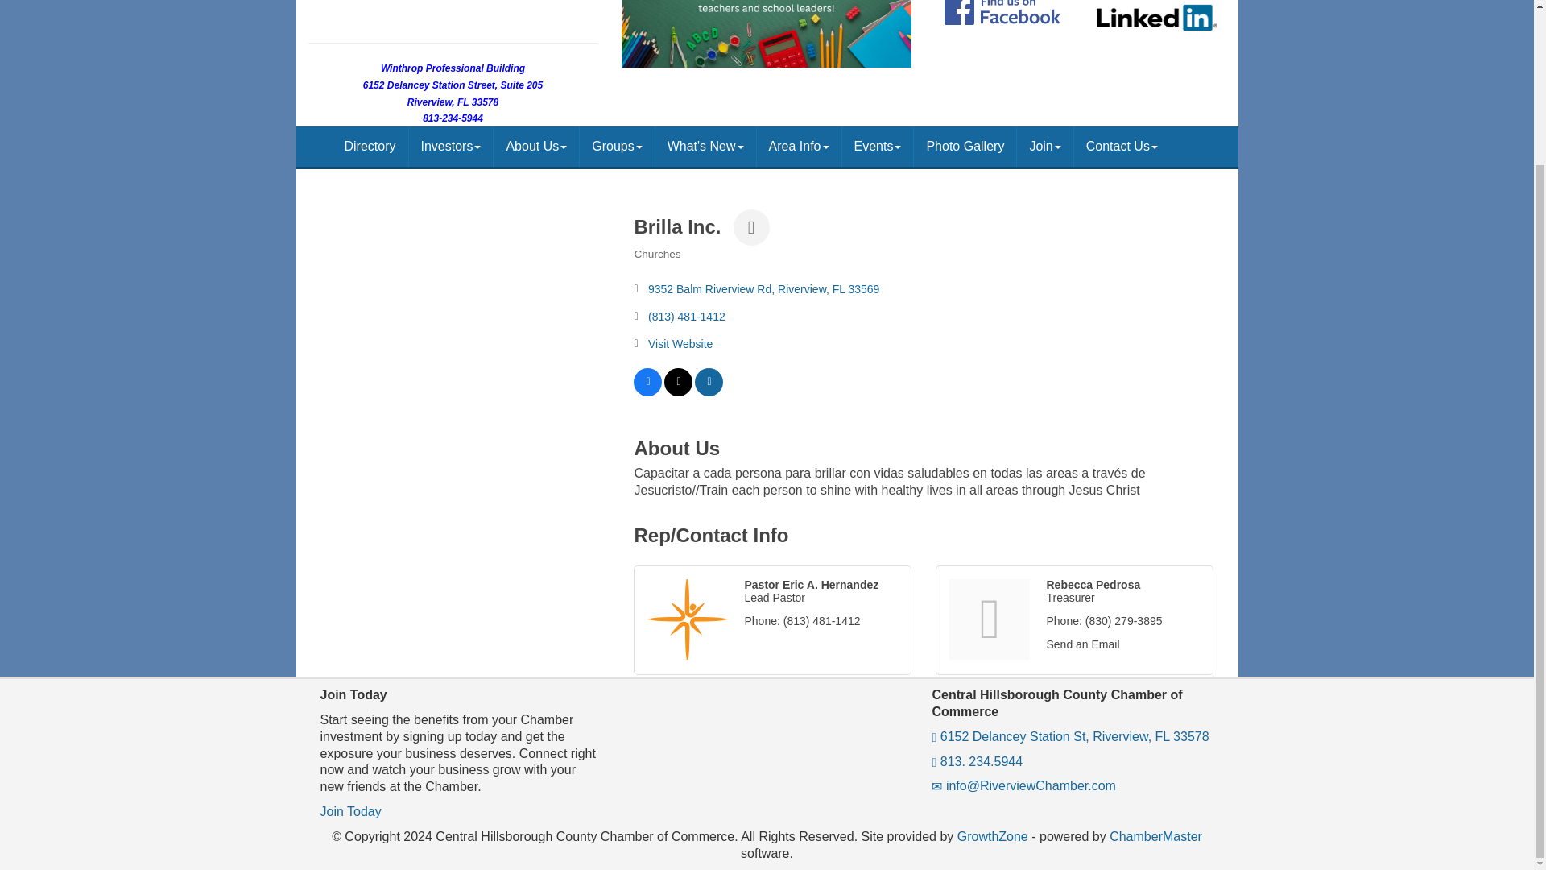 This screenshot has width=1546, height=870. Describe the element at coordinates (878, 147) in the screenshot. I see `Events` at that location.